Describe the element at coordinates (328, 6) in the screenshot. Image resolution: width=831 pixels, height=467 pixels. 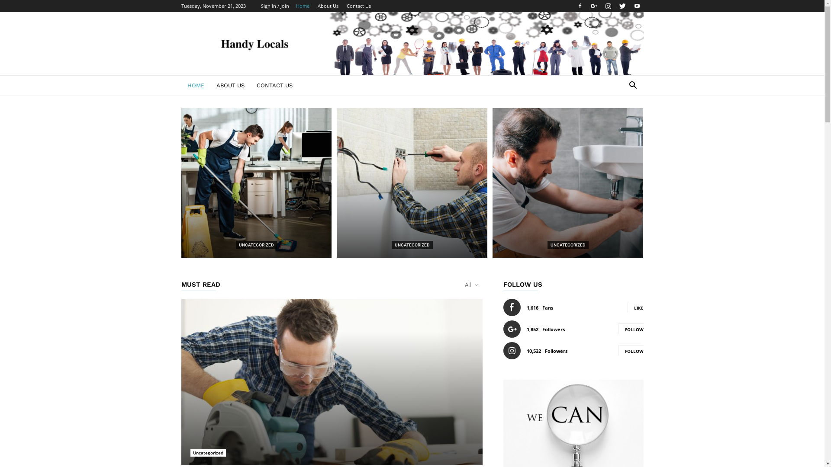
I see `About Us` at that location.